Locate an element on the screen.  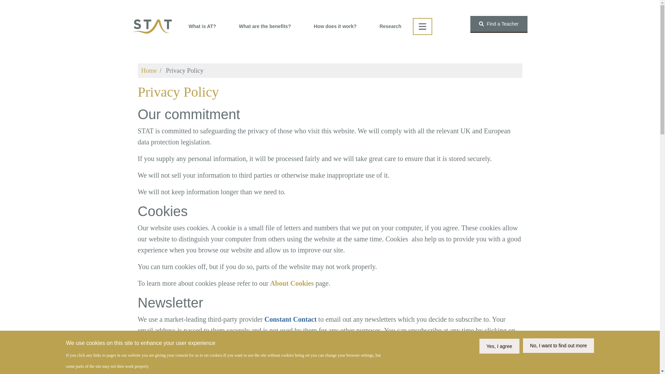
Home is located at coordinates (149, 70).